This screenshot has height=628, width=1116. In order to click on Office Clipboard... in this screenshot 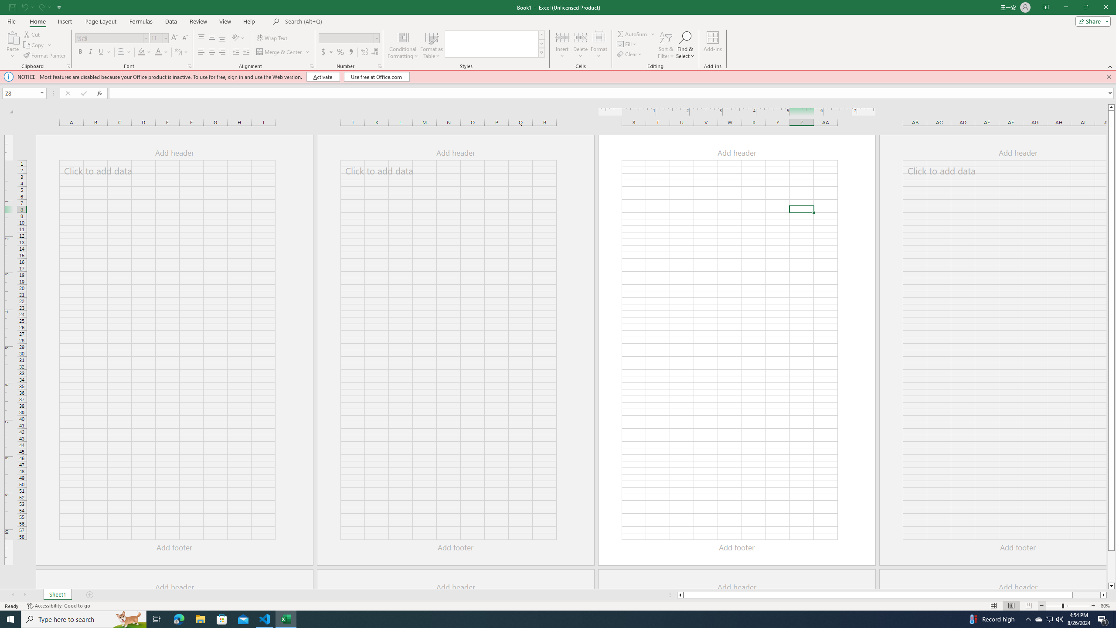, I will do `click(68, 66)`.